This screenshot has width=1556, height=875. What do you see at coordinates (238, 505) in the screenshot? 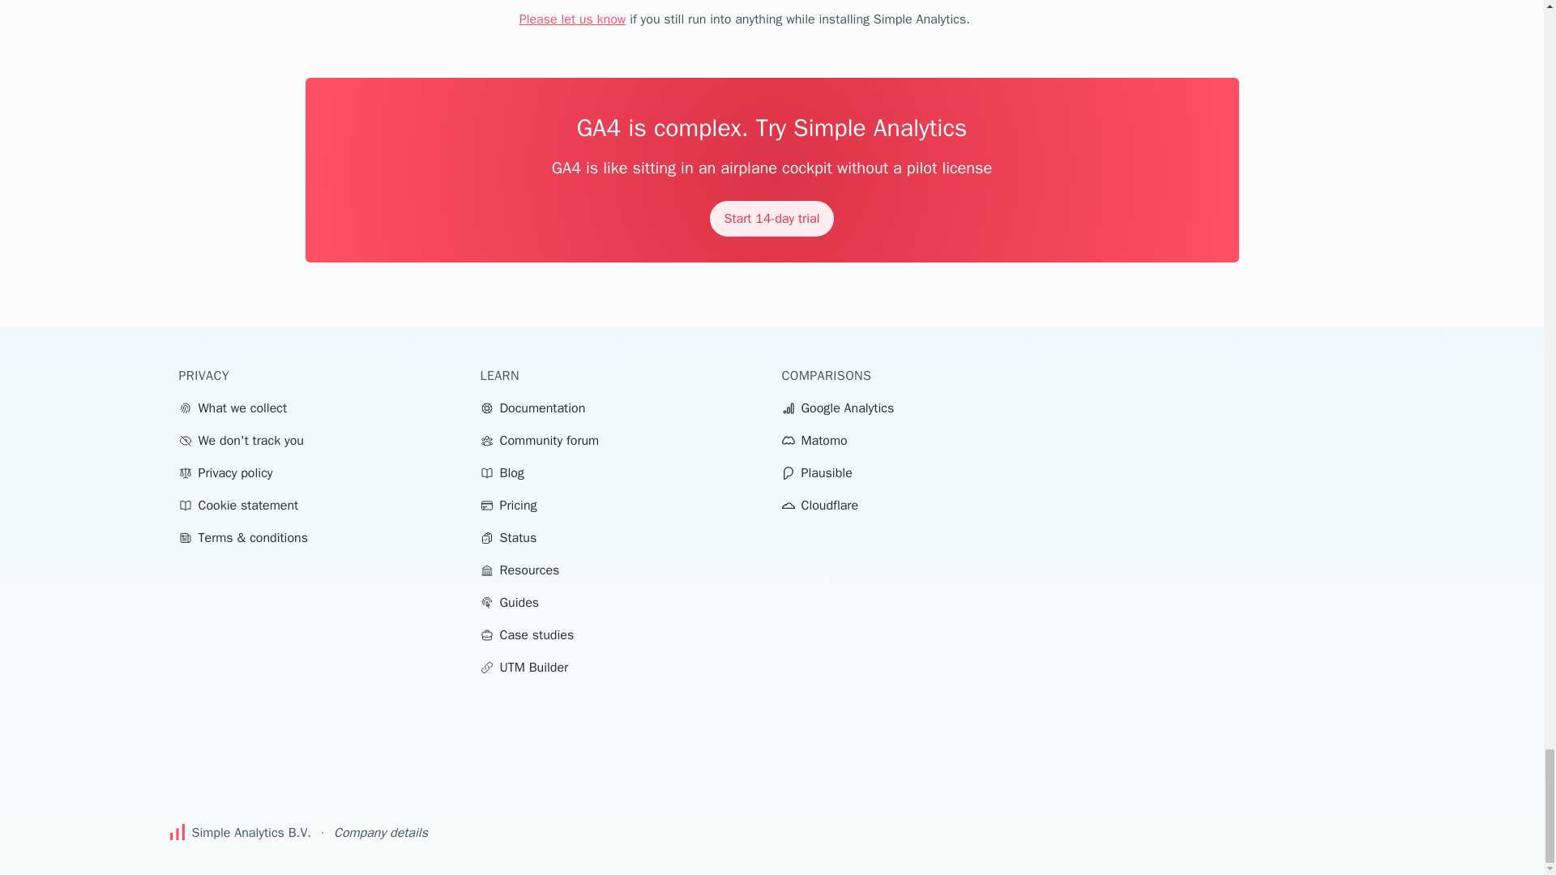
I see `Cookie statement` at bounding box center [238, 505].